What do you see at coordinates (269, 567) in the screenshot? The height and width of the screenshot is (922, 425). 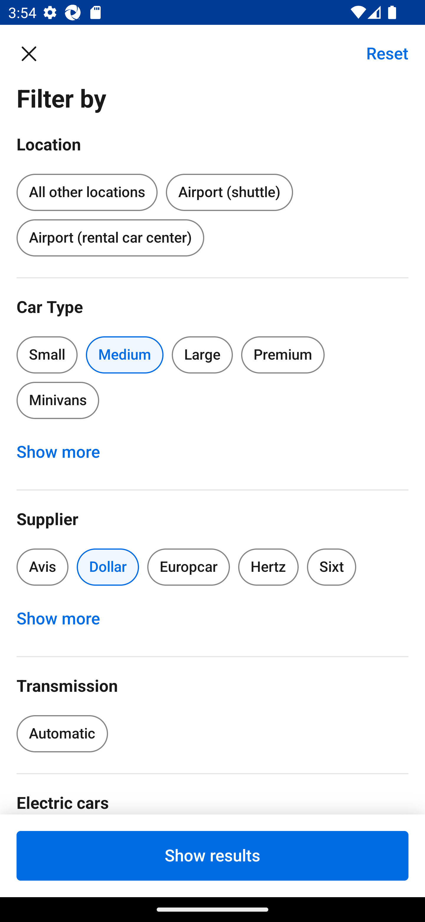 I see `Hertz` at bounding box center [269, 567].